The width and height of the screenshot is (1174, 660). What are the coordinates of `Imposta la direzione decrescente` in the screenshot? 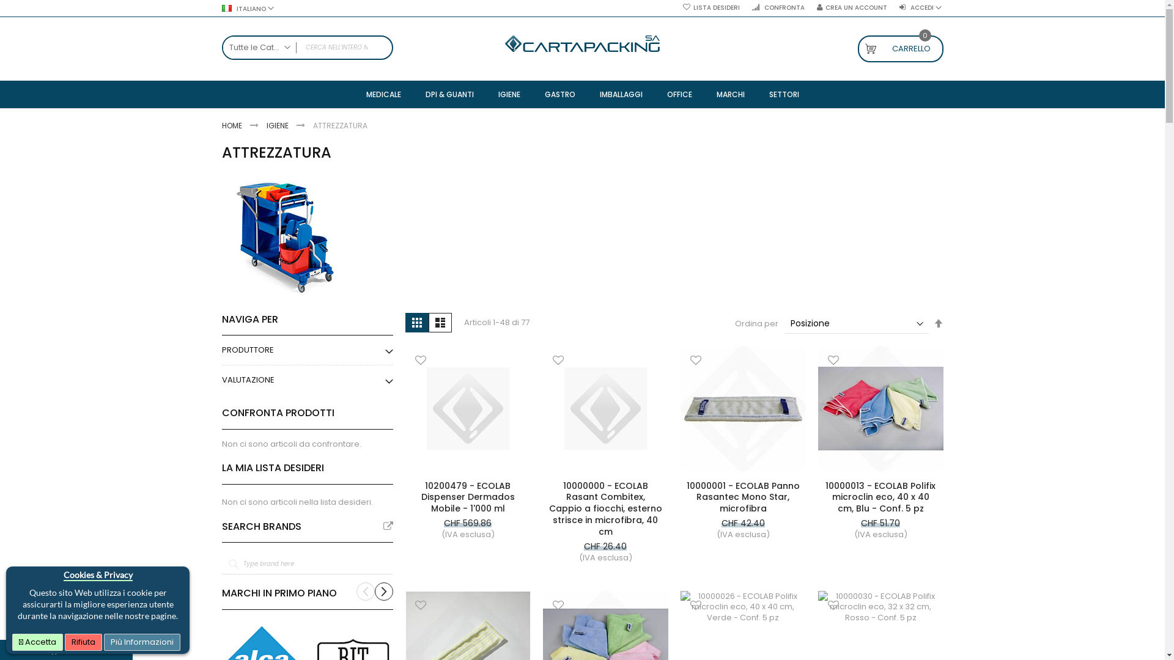 It's located at (938, 324).